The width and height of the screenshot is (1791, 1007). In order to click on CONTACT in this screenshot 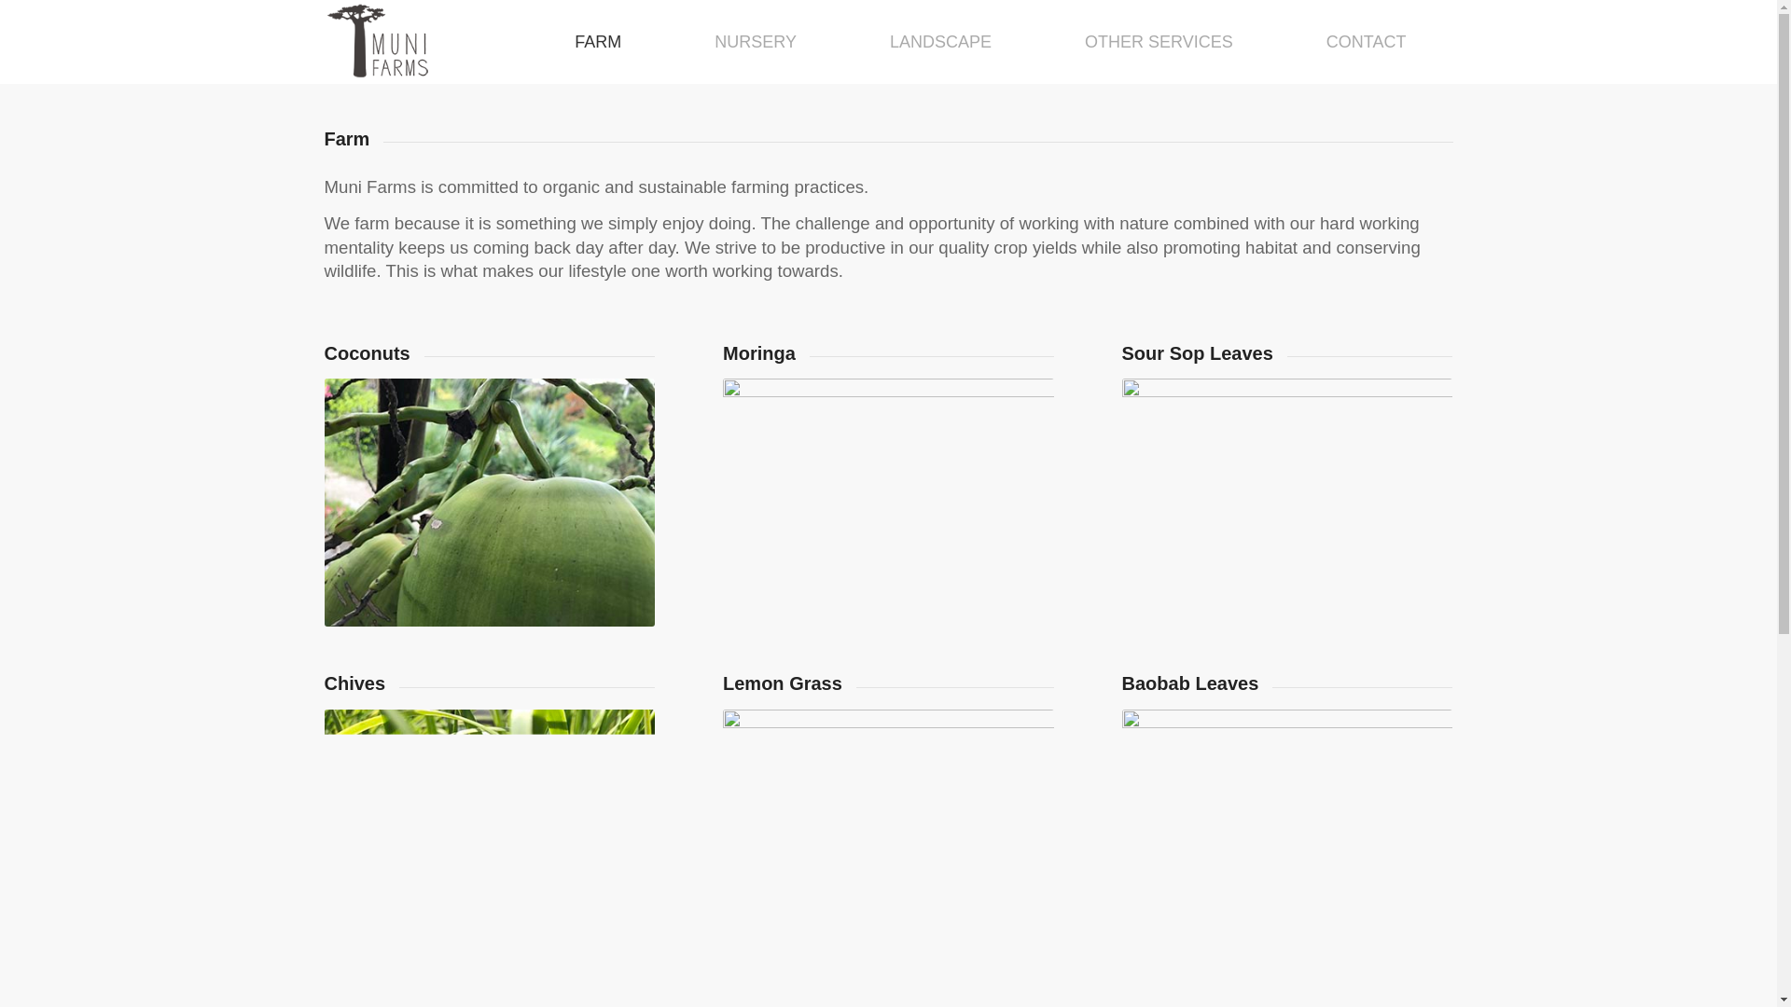, I will do `click(1366, 41)`.